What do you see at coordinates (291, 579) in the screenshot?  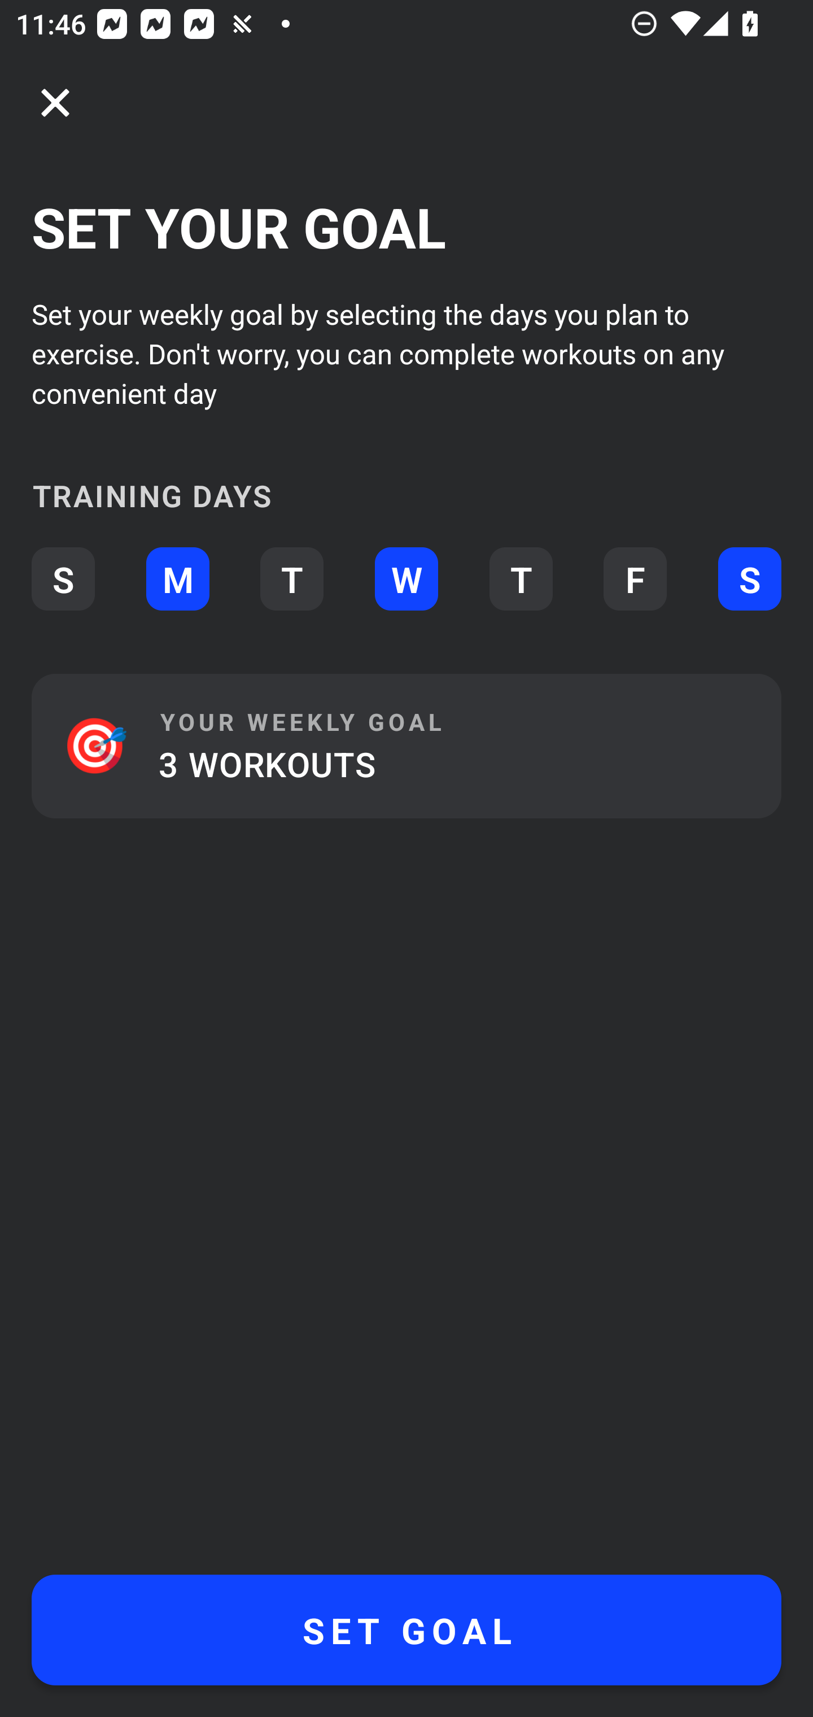 I see `T` at bounding box center [291, 579].